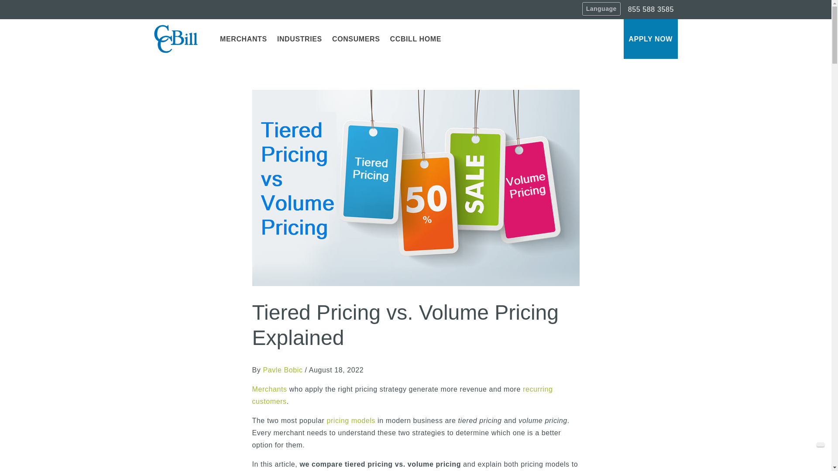 This screenshot has height=471, width=838. I want to click on Pavle Bobic, so click(283, 370).